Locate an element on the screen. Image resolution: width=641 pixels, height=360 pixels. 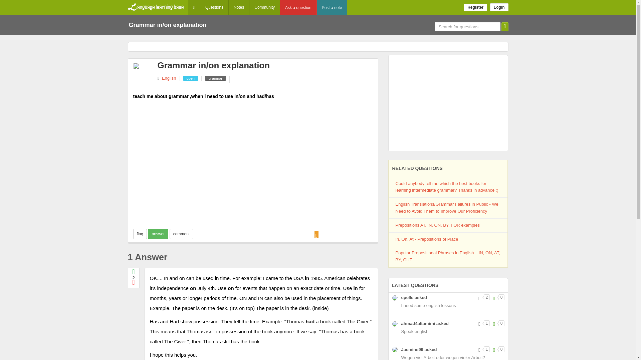
Language Learning Base is located at coordinates (156, 7).